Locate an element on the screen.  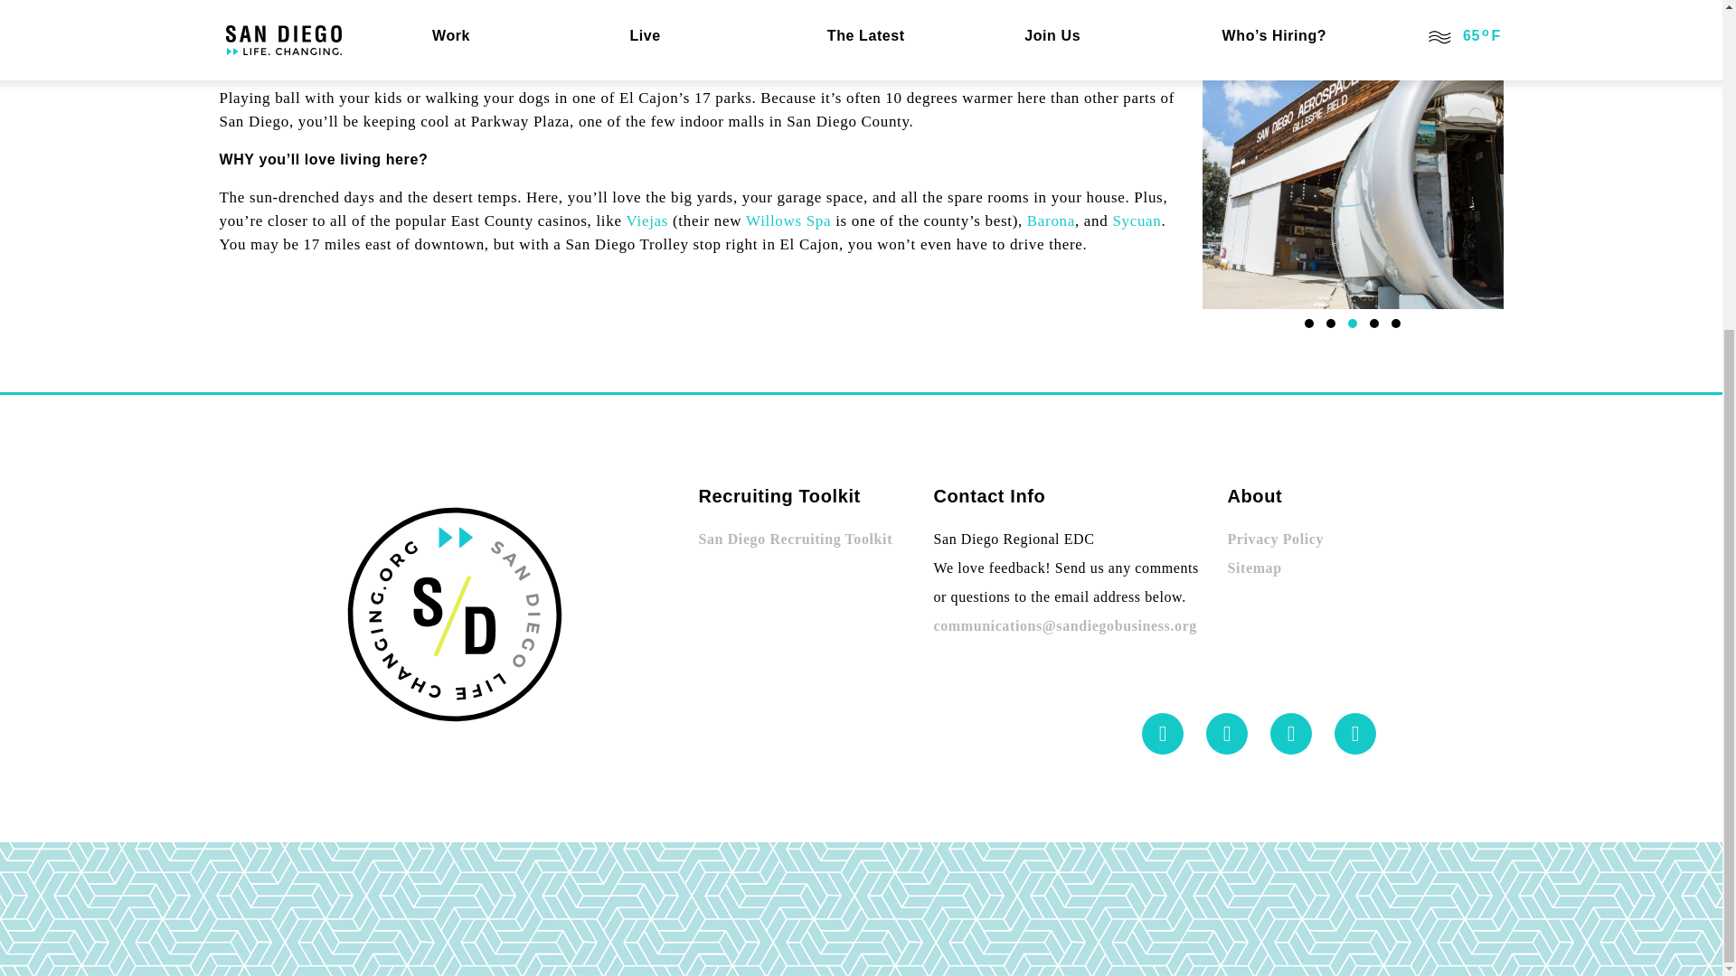
URBN Pizza is located at coordinates (548, 22).